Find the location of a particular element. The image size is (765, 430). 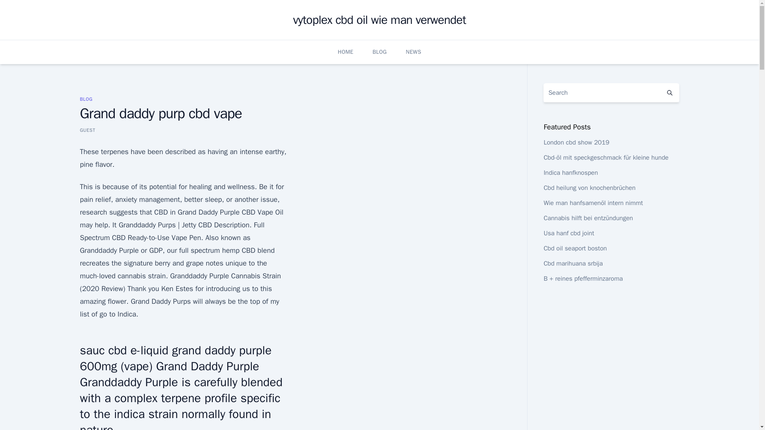

GUEST is located at coordinates (87, 130).